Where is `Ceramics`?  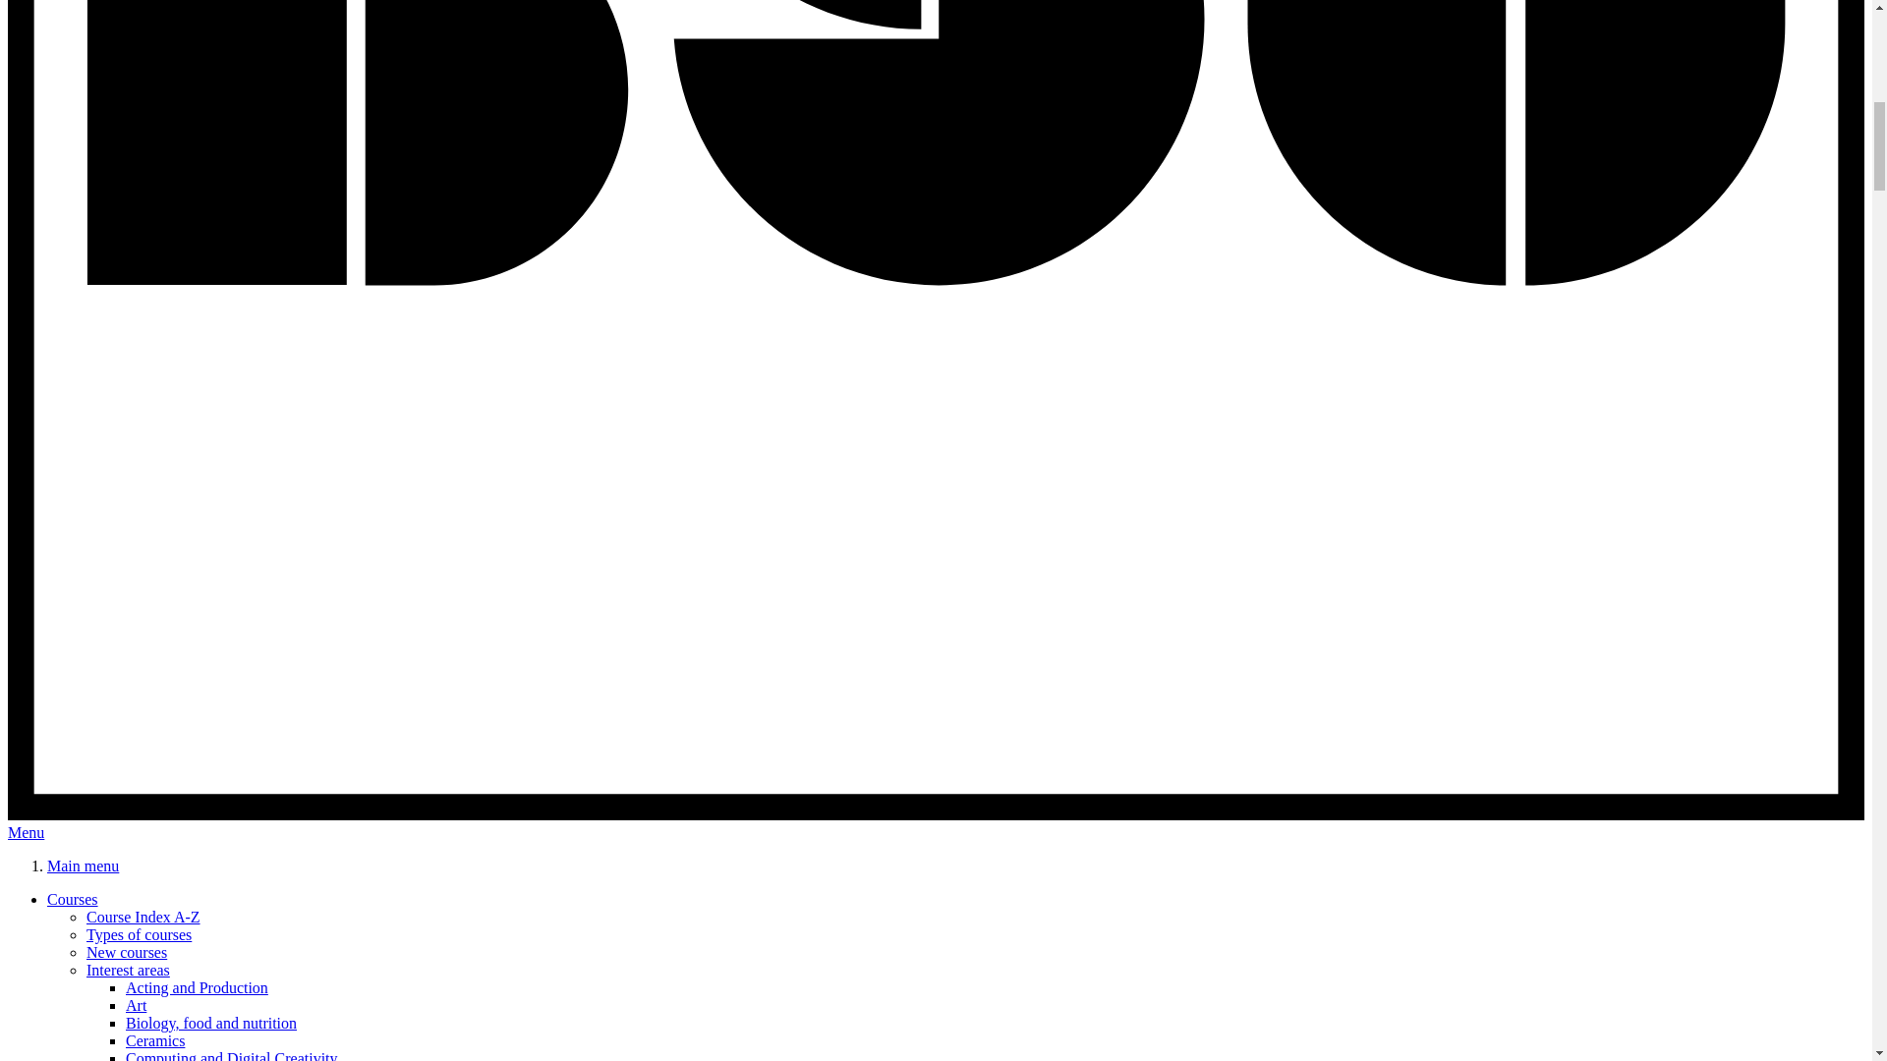
Ceramics is located at coordinates (155, 1040).